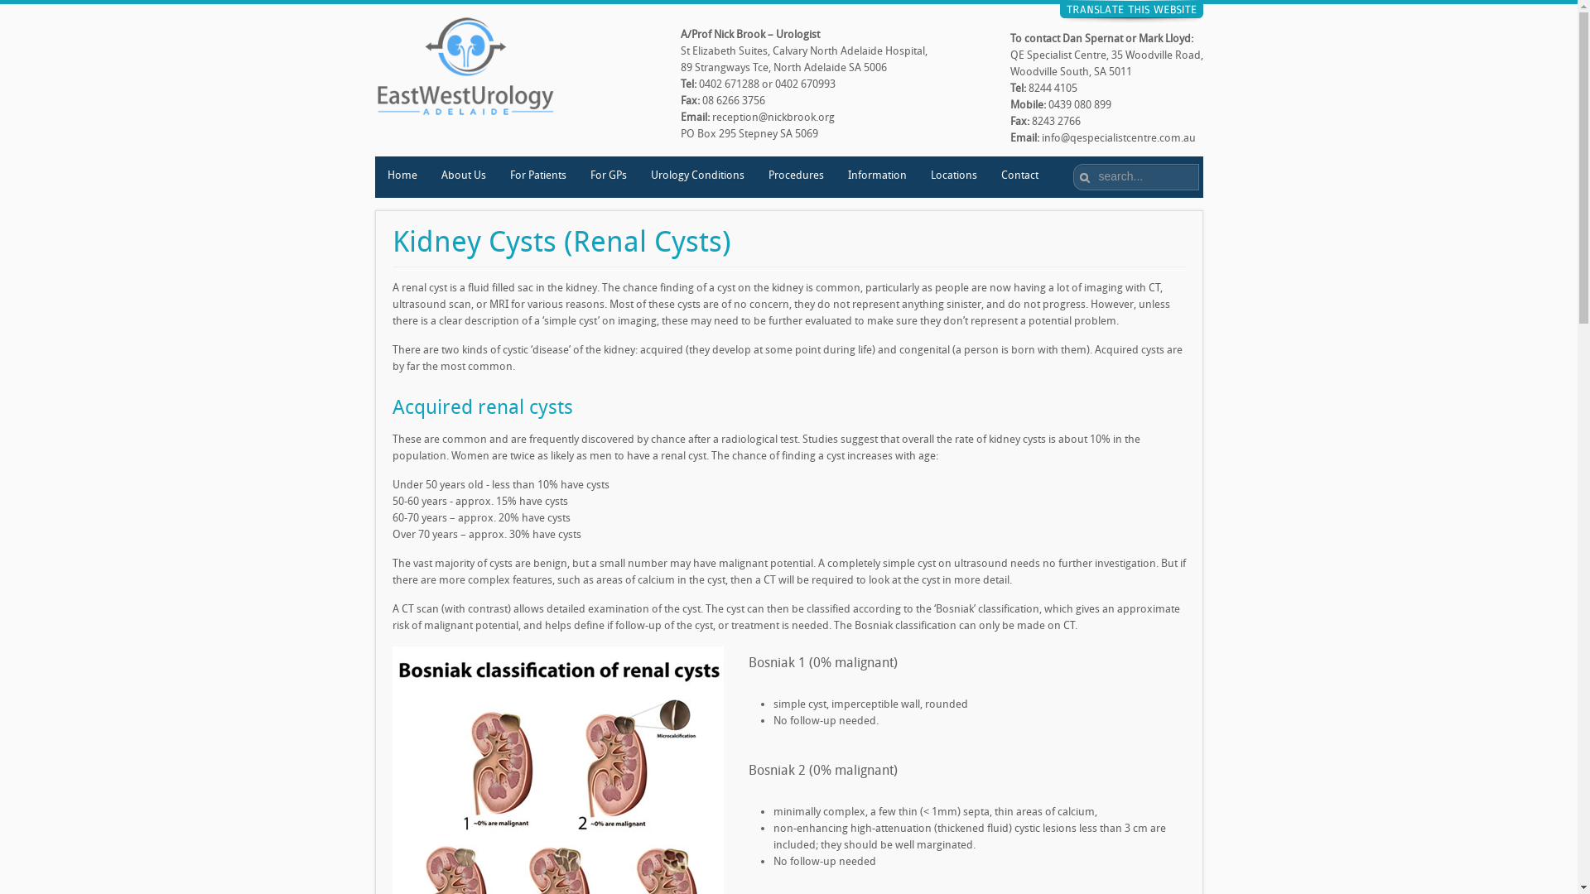 Image resolution: width=1590 pixels, height=894 pixels. Describe the element at coordinates (401, 177) in the screenshot. I see `Home` at that location.